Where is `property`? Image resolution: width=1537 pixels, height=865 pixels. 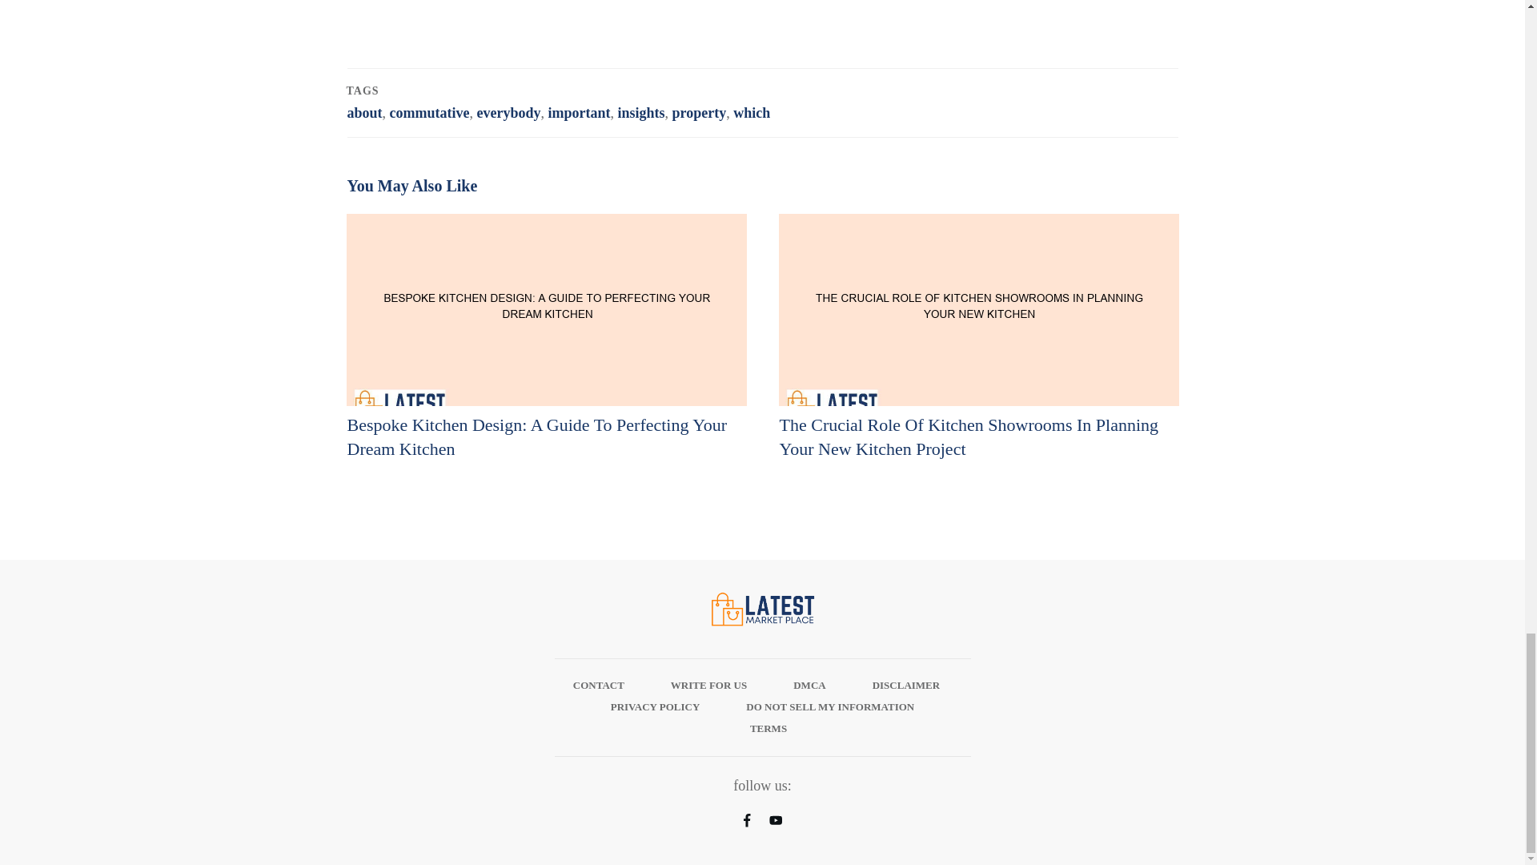 property is located at coordinates (700, 112).